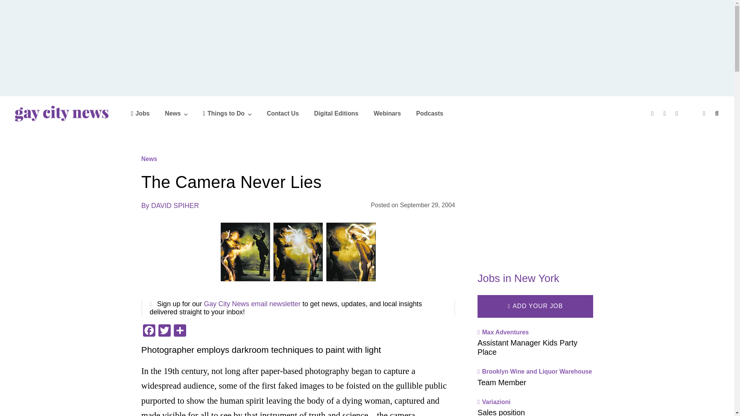 The image size is (740, 416). I want to click on Twitter, so click(164, 331).